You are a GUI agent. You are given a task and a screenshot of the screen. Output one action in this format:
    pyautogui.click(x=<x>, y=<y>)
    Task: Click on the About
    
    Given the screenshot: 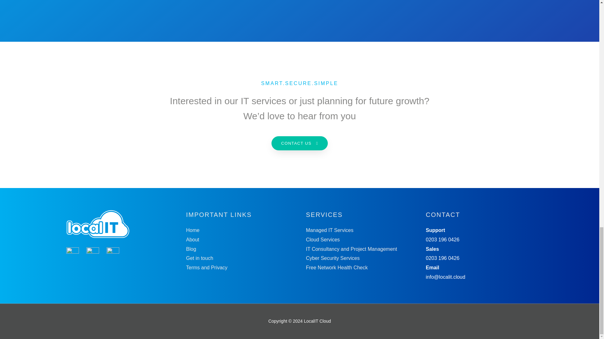 What is the action you would take?
    pyautogui.click(x=193, y=239)
    